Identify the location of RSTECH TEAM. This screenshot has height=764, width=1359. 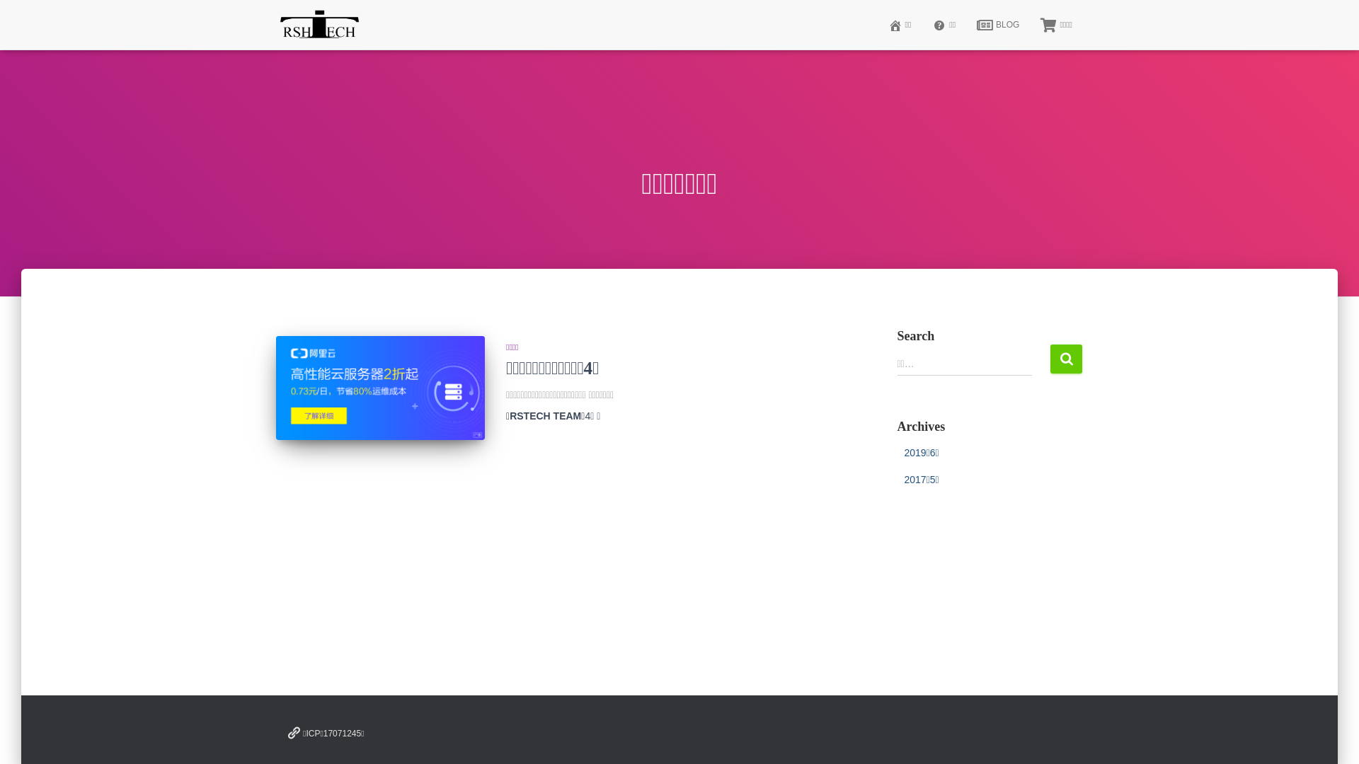
(545, 416).